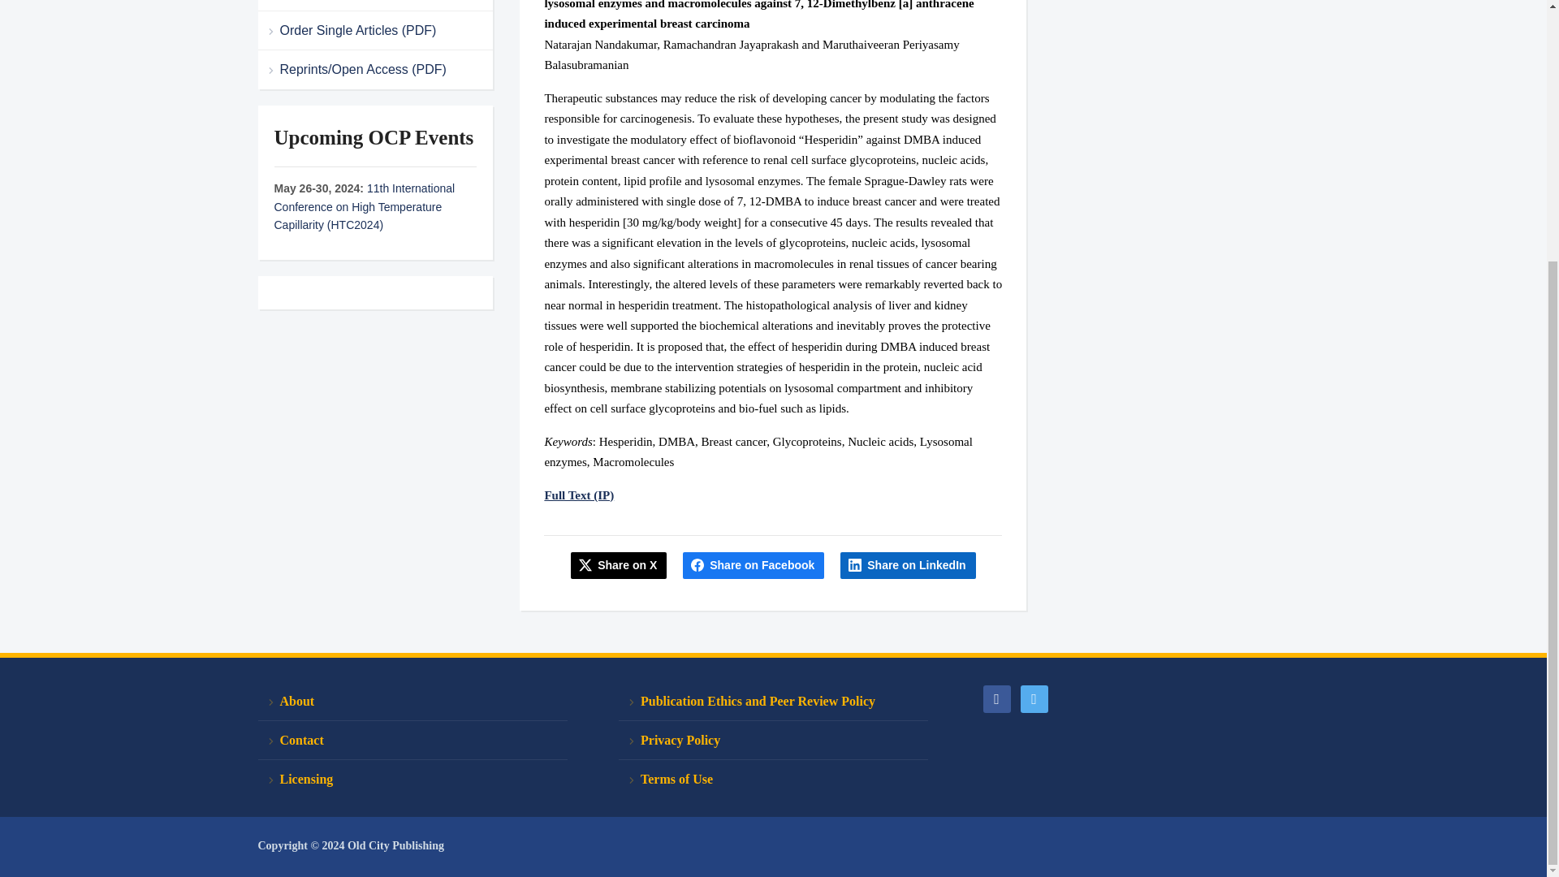 This screenshot has width=1559, height=877. What do you see at coordinates (1033, 697) in the screenshot?
I see `Follow Me` at bounding box center [1033, 697].